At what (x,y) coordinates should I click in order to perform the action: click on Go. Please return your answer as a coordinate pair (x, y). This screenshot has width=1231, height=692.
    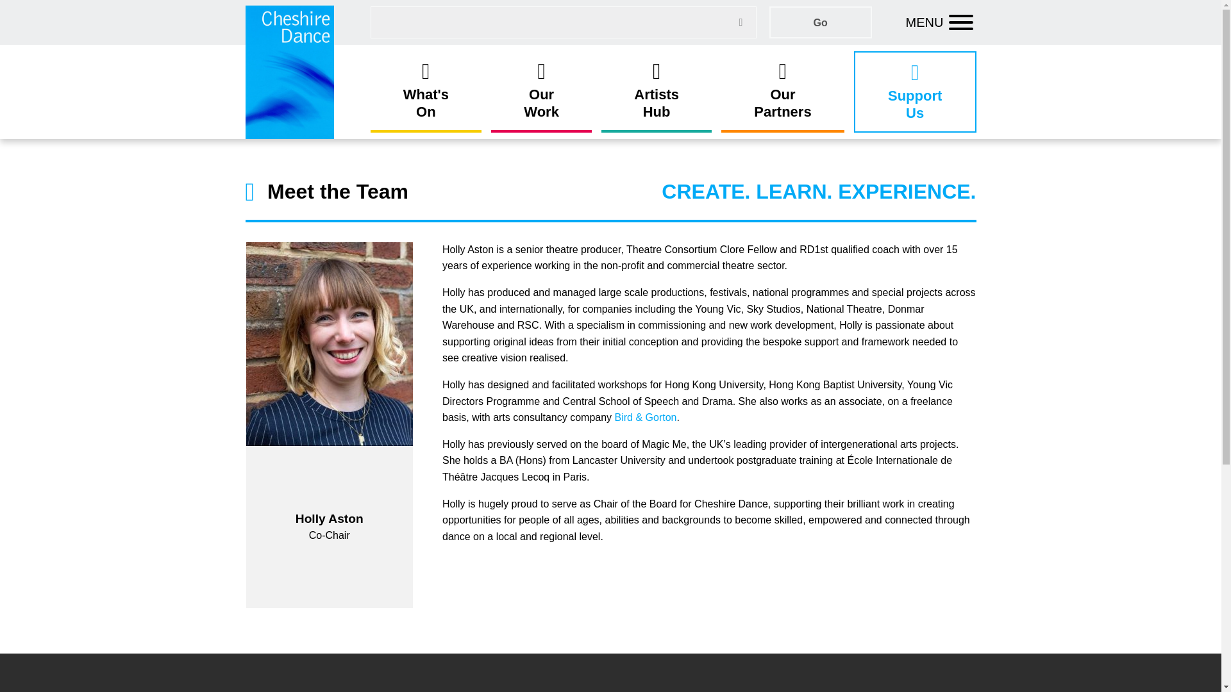
    Looking at the image, I should click on (426, 92).